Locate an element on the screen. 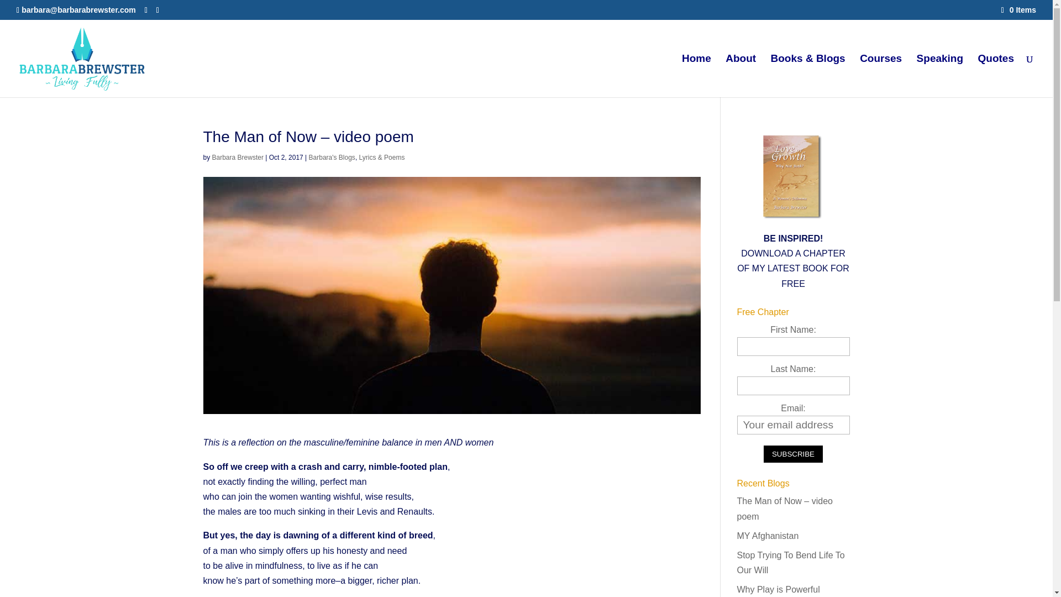  Stop Trying To Bend Life To Our Will is located at coordinates (791, 563).